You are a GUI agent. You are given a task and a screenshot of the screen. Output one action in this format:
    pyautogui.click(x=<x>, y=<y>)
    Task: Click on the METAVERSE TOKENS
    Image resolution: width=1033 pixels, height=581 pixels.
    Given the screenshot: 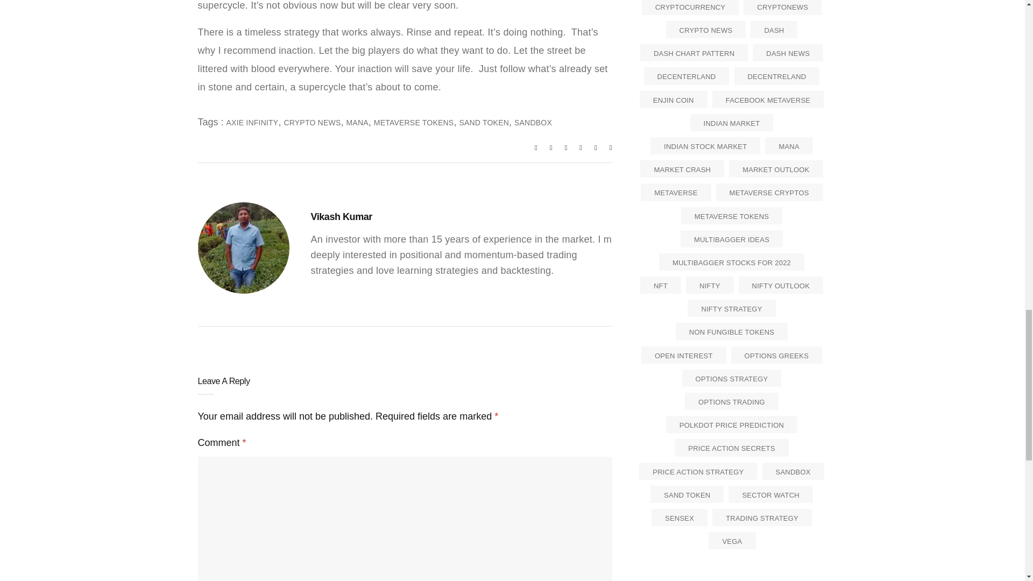 What is the action you would take?
    pyautogui.click(x=414, y=123)
    